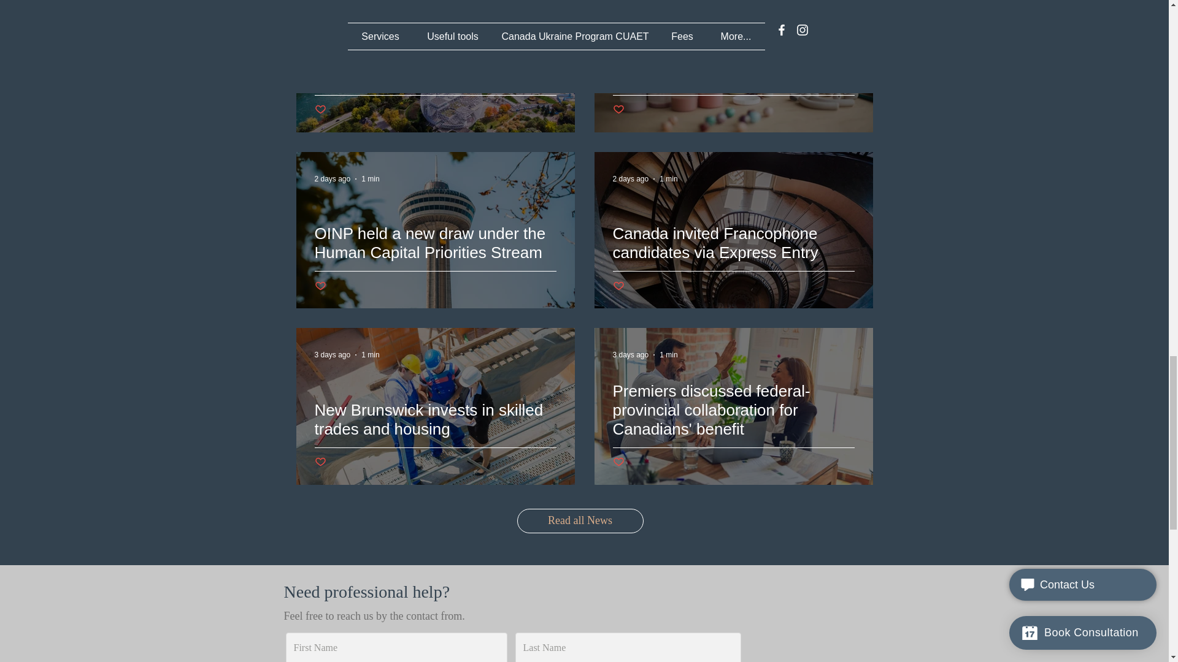  Describe the element at coordinates (371, 179) in the screenshot. I see `1 min` at that location.